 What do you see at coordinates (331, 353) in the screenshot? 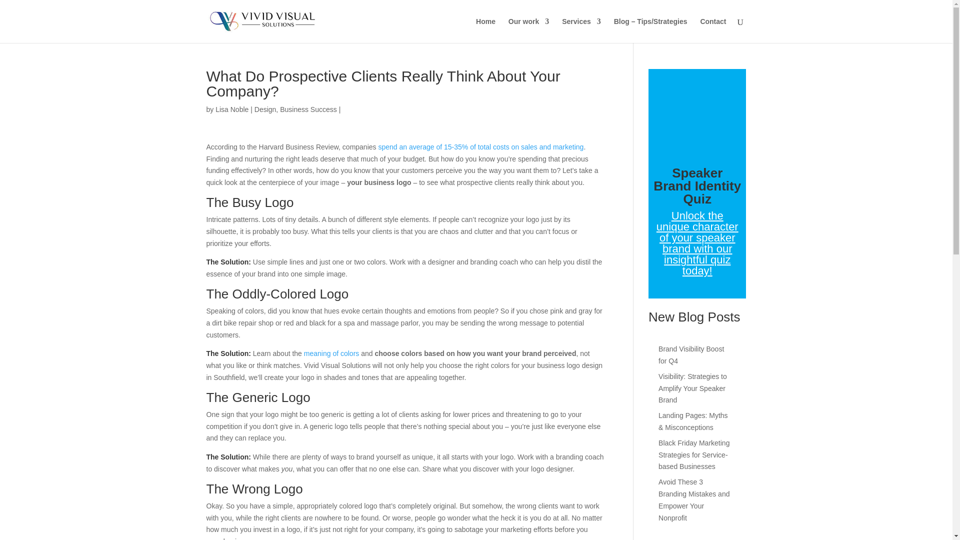
I see `meaning of colors` at bounding box center [331, 353].